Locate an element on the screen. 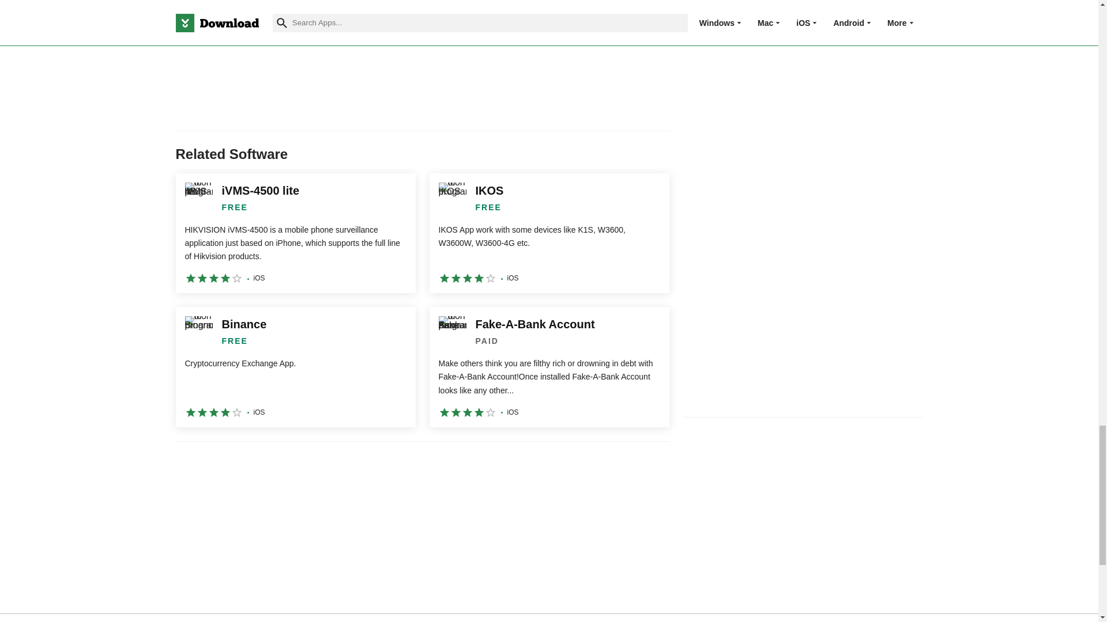 The height and width of the screenshot is (622, 1107). Binance is located at coordinates (295, 366).